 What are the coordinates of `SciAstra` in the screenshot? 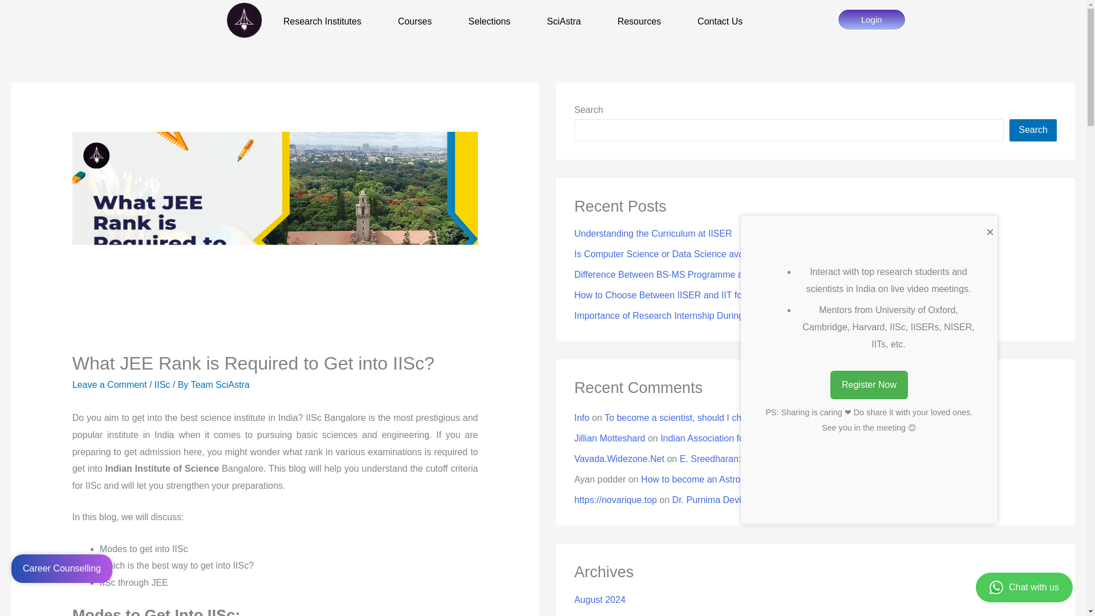 It's located at (564, 22).